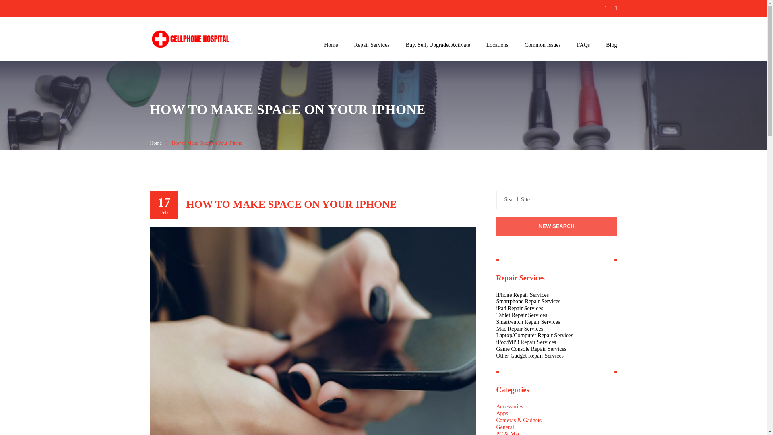 This screenshot has height=435, width=773. What do you see at coordinates (543, 45) in the screenshot?
I see `Common Issues` at bounding box center [543, 45].